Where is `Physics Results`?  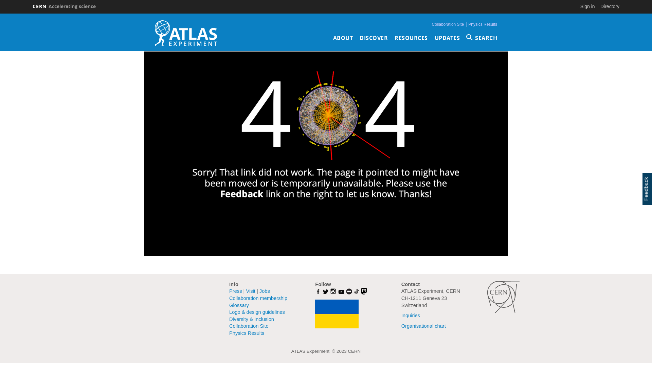
Physics Results is located at coordinates (247, 333).